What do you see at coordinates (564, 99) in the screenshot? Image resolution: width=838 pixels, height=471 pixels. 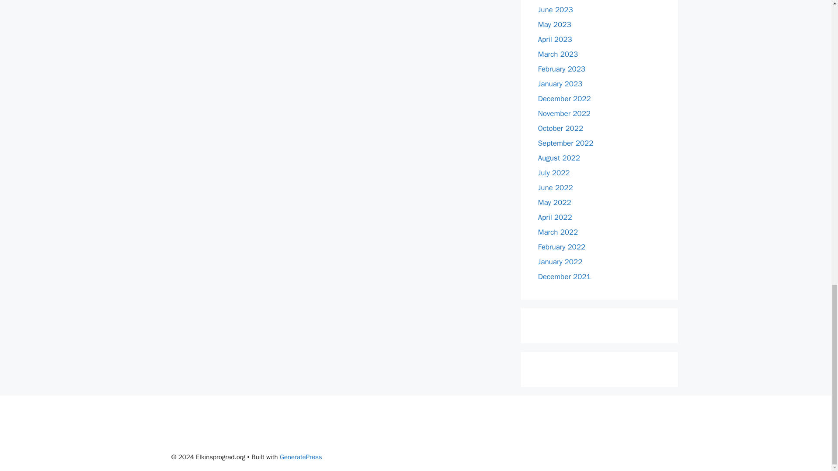 I see `December 2022` at bounding box center [564, 99].